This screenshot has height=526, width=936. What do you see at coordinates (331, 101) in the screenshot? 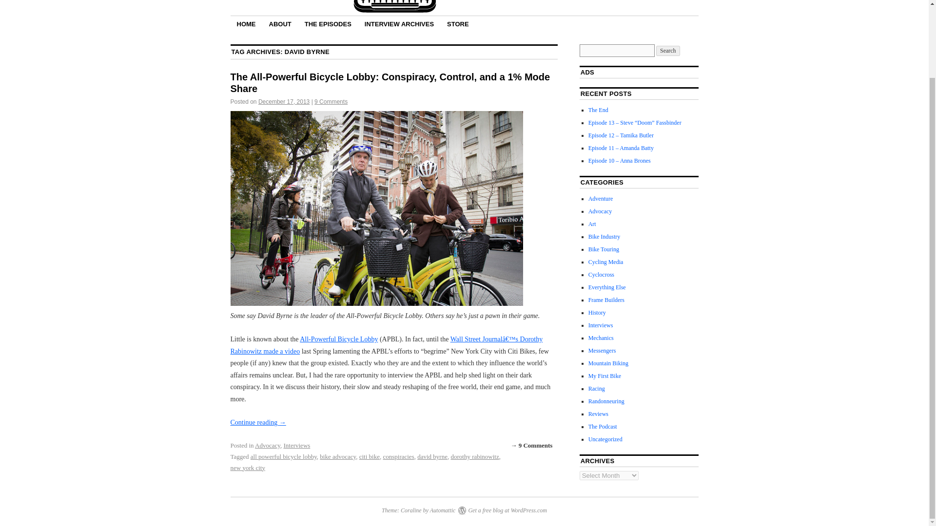
I see `9 Comments` at bounding box center [331, 101].